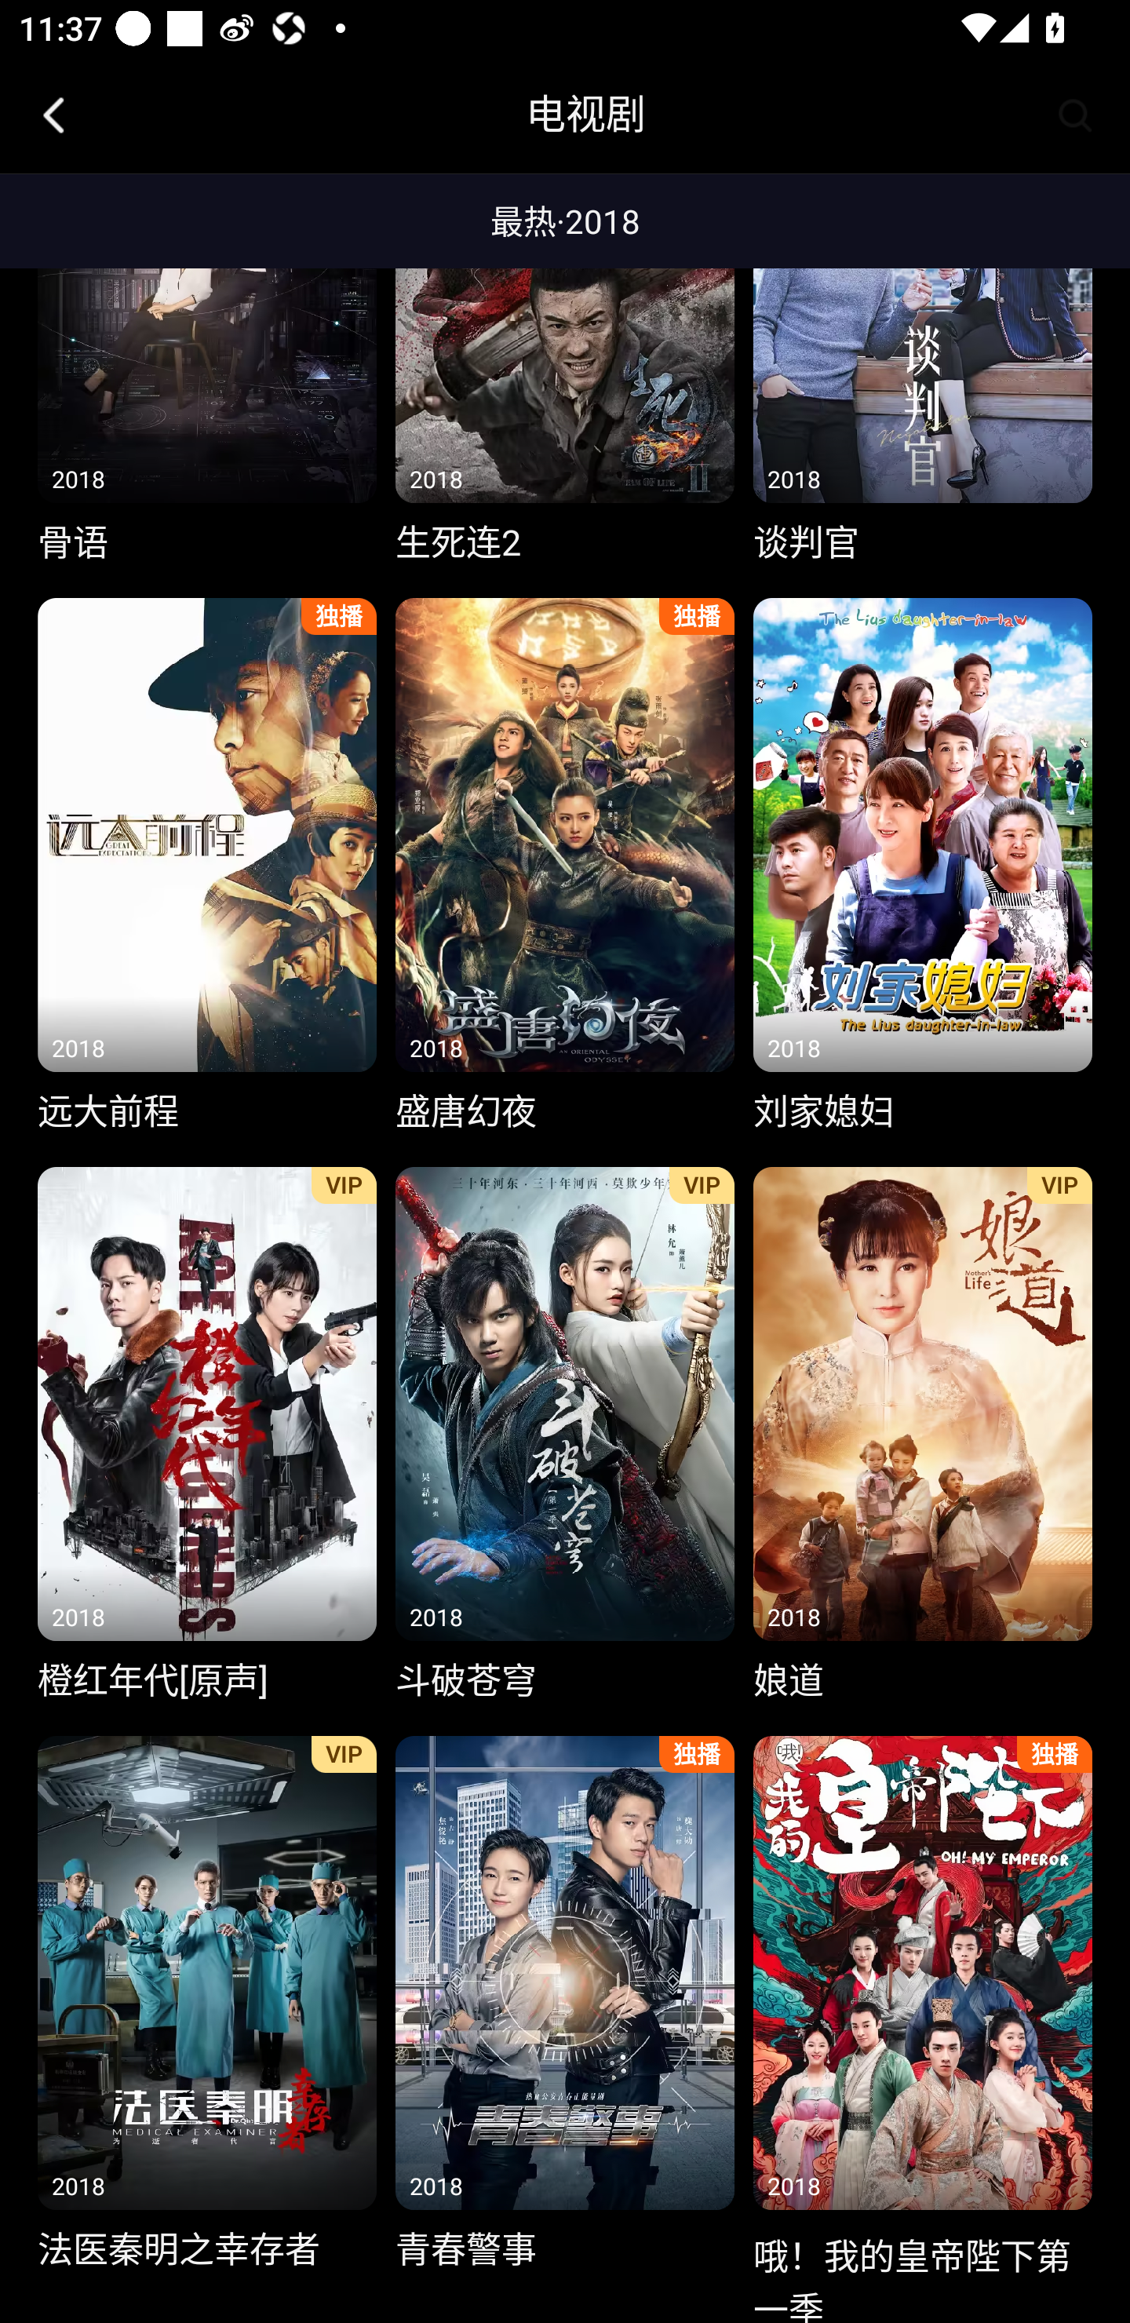 The height and width of the screenshot is (2323, 1130). Describe the element at coordinates (923, 378) in the screenshot. I see `谈判官` at that location.